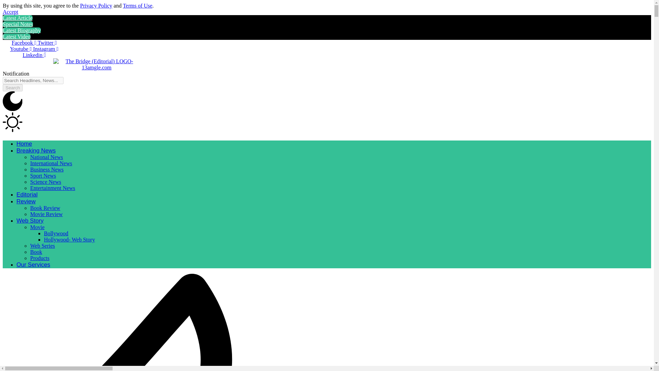 This screenshot has width=659, height=371. I want to click on International News, so click(51, 163).